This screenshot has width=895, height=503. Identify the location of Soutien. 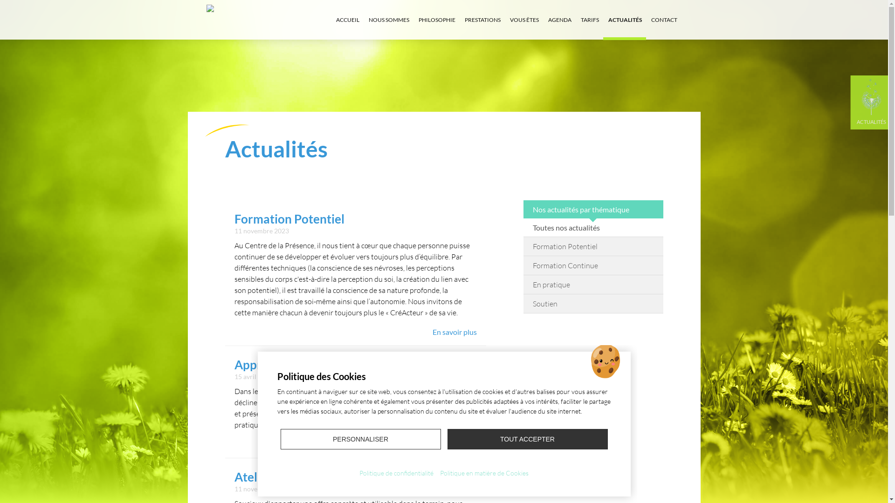
(593, 304).